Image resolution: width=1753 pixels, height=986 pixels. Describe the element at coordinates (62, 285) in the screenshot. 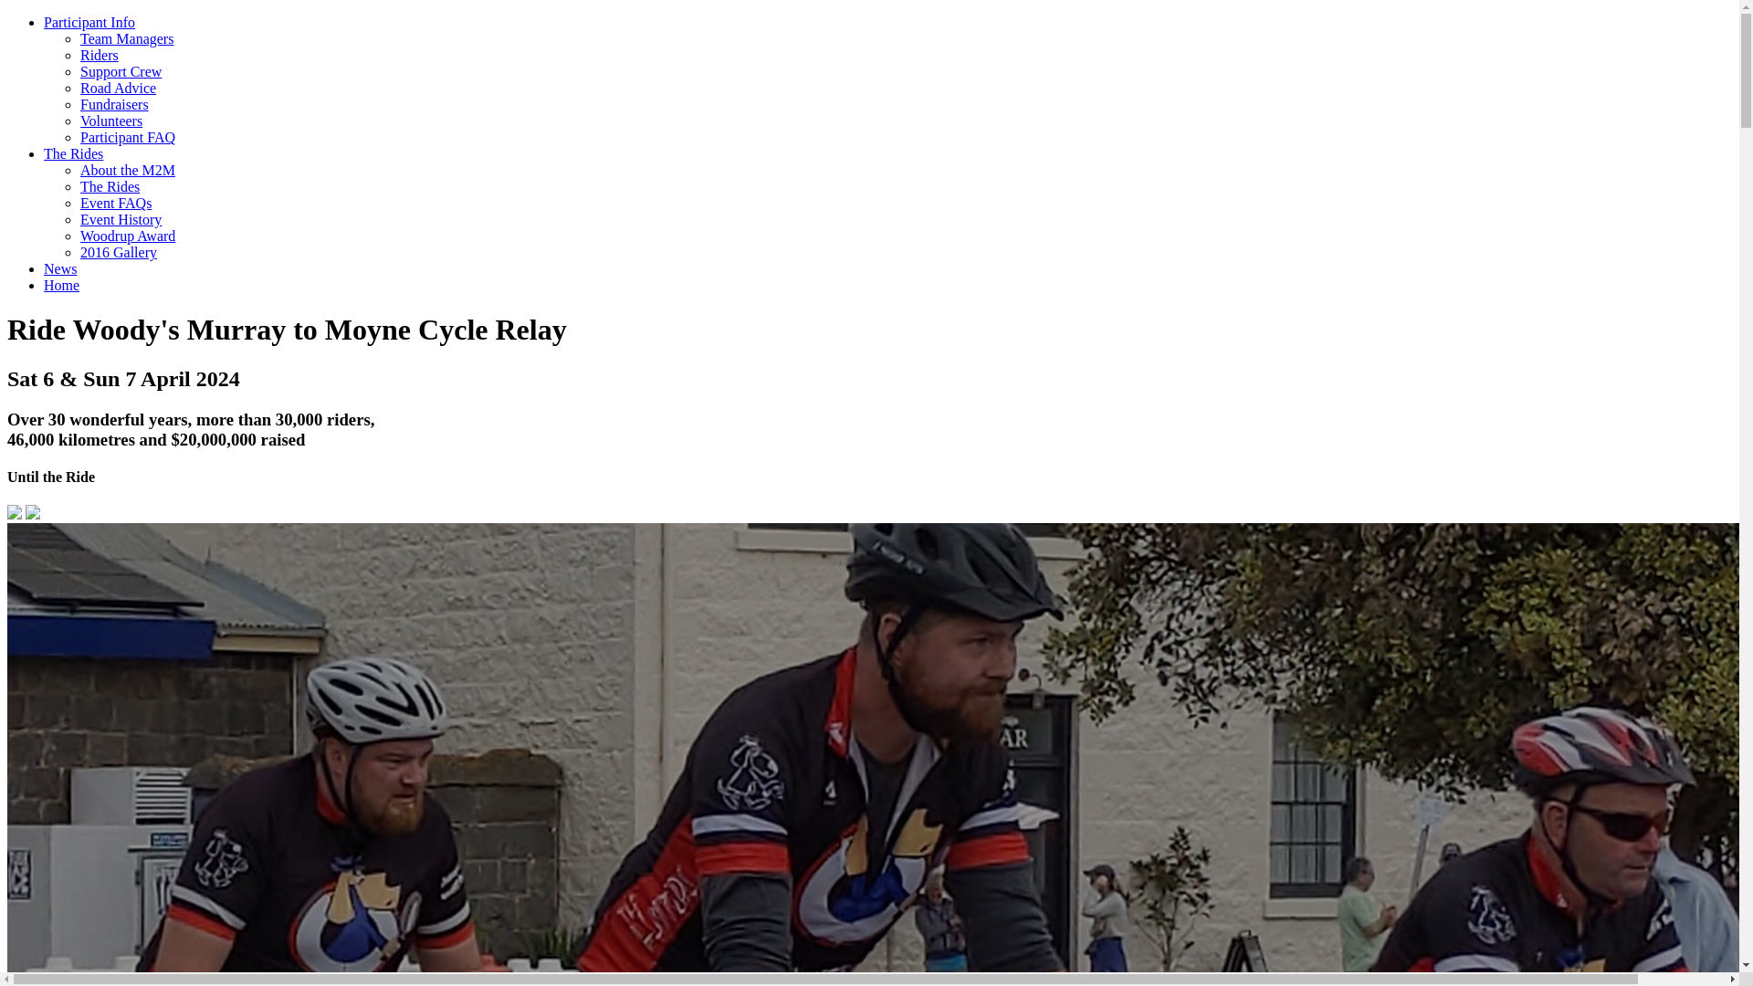

I see `Home` at that location.